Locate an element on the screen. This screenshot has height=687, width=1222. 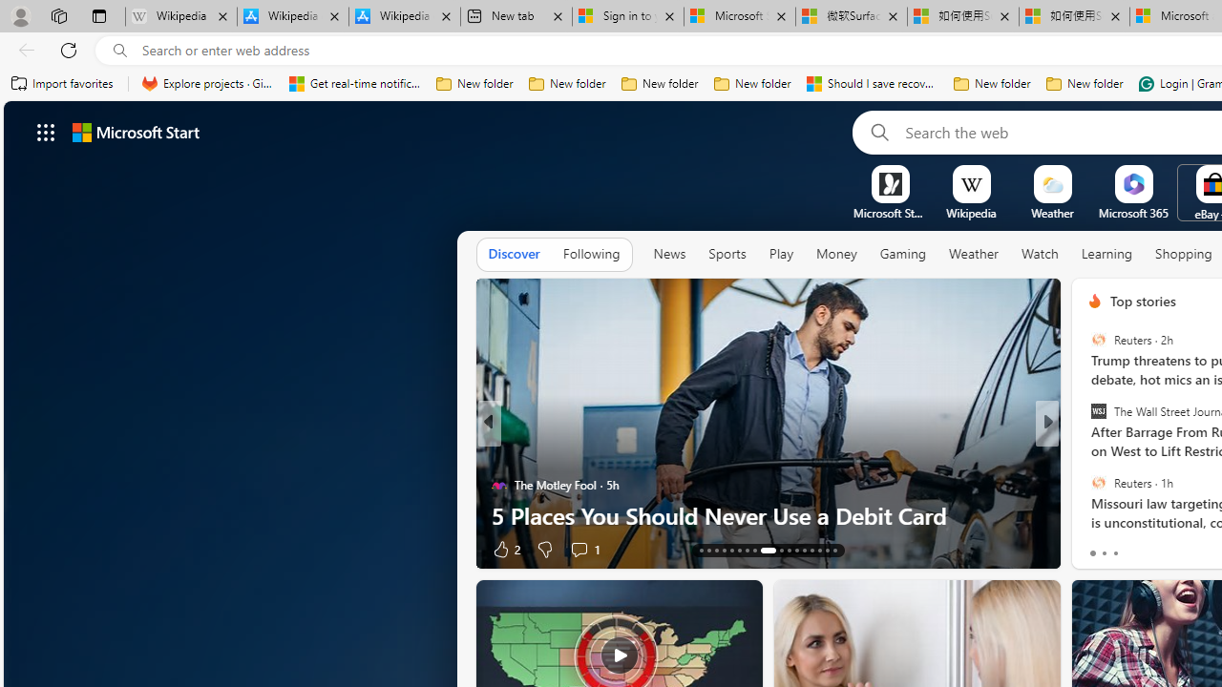
AutomationID: tab-22 is located at coordinates (775, 550).